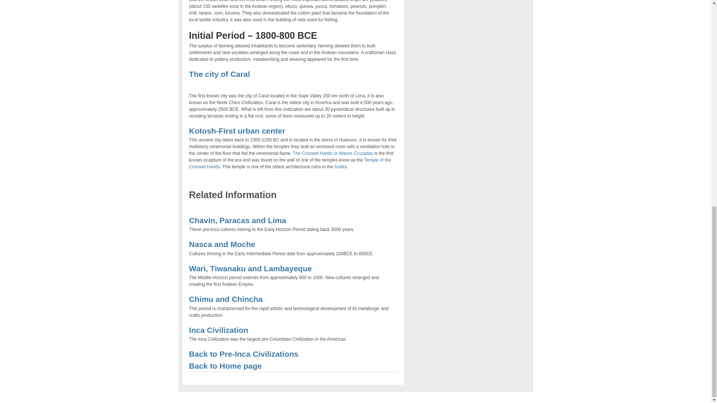 This screenshot has height=403, width=717. What do you see at coordinates (243, 354) in the screenshot?
I see `Back to Pre-Inca Civilizations` at bounding box center [243, 354].